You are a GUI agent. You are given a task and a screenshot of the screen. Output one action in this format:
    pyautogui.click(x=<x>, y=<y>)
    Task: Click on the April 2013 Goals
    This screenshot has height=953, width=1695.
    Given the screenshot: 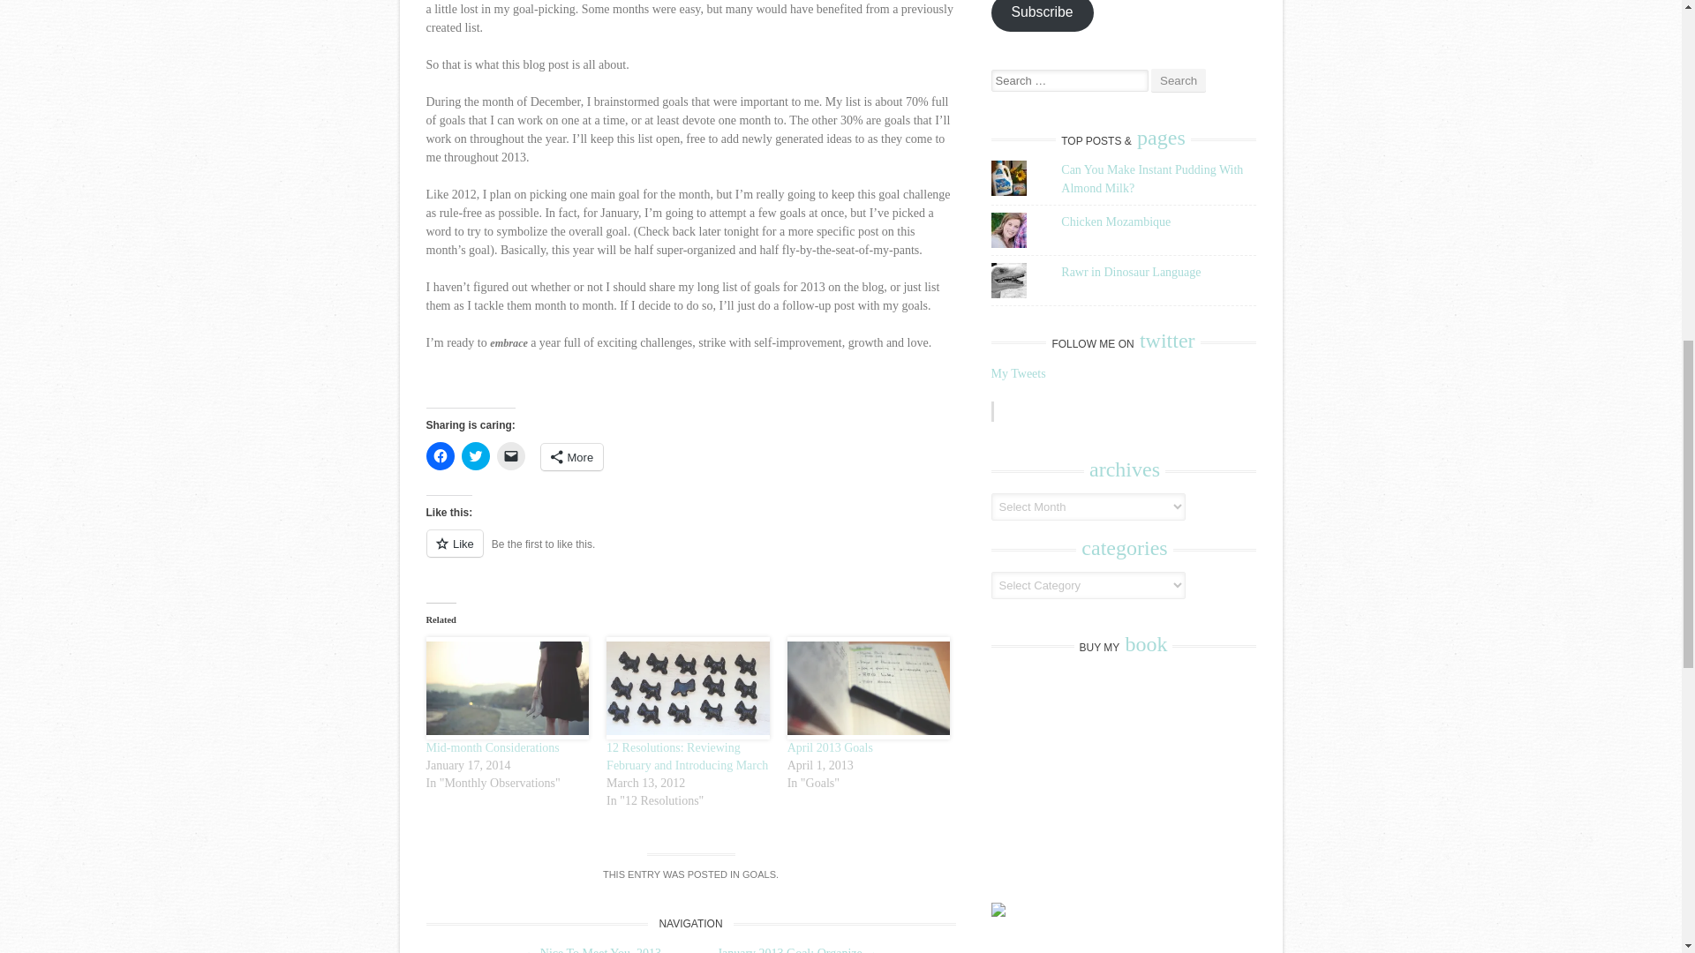 What is the action you would take?
    pyautogui.click(x=830, y=748)
    